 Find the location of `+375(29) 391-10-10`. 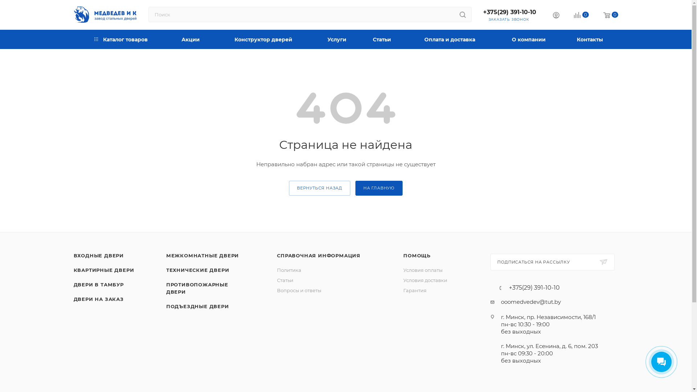

+375(29) 391-10-10 is located at coordinates (534, 288).